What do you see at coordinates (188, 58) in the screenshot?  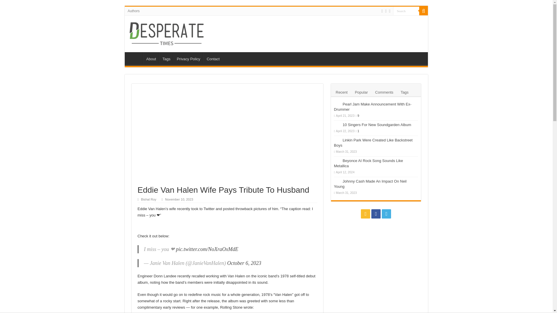 I see `Privacy Policy` at bounding box center [188, 58].